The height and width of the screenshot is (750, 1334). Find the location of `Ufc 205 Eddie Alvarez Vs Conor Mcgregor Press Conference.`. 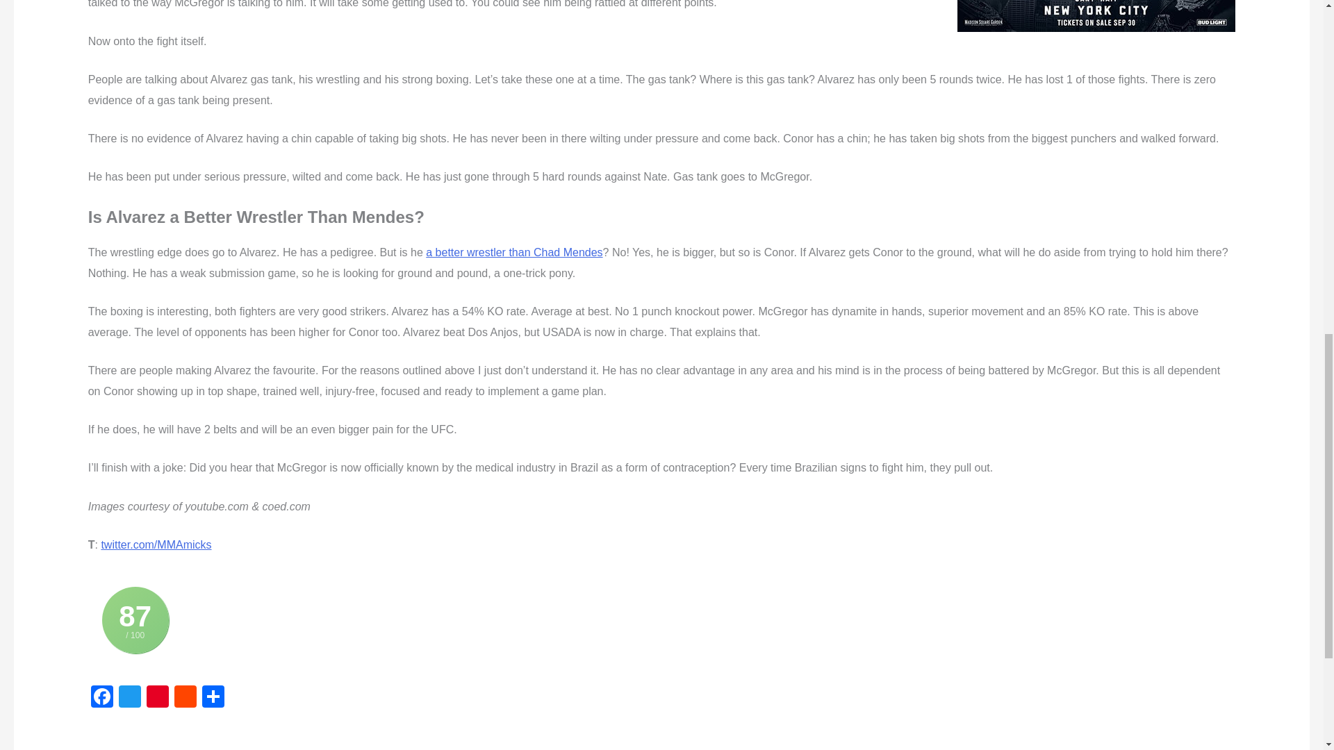

Ufc 205 Eddie Alvarez Vs Conor Mcgregor Press Conference. is located at coordinates (1096, 16).